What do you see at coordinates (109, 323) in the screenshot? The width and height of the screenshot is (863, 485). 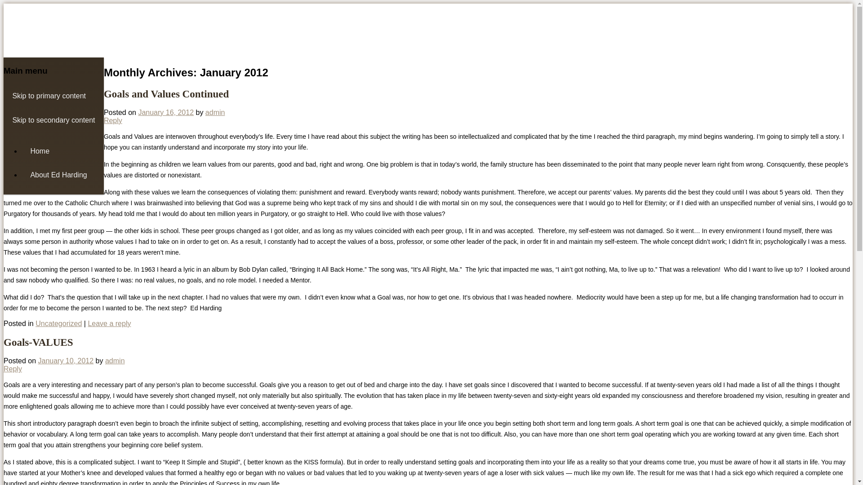 I see `Comment on Goals and Values Continued` at bounding box center [109, 323].